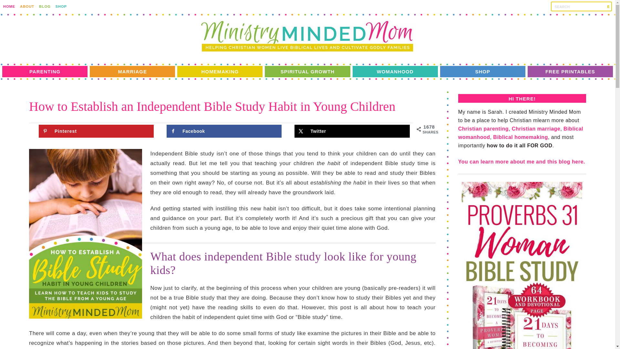  I want to click on Share on Facebook, so click(224, 131).